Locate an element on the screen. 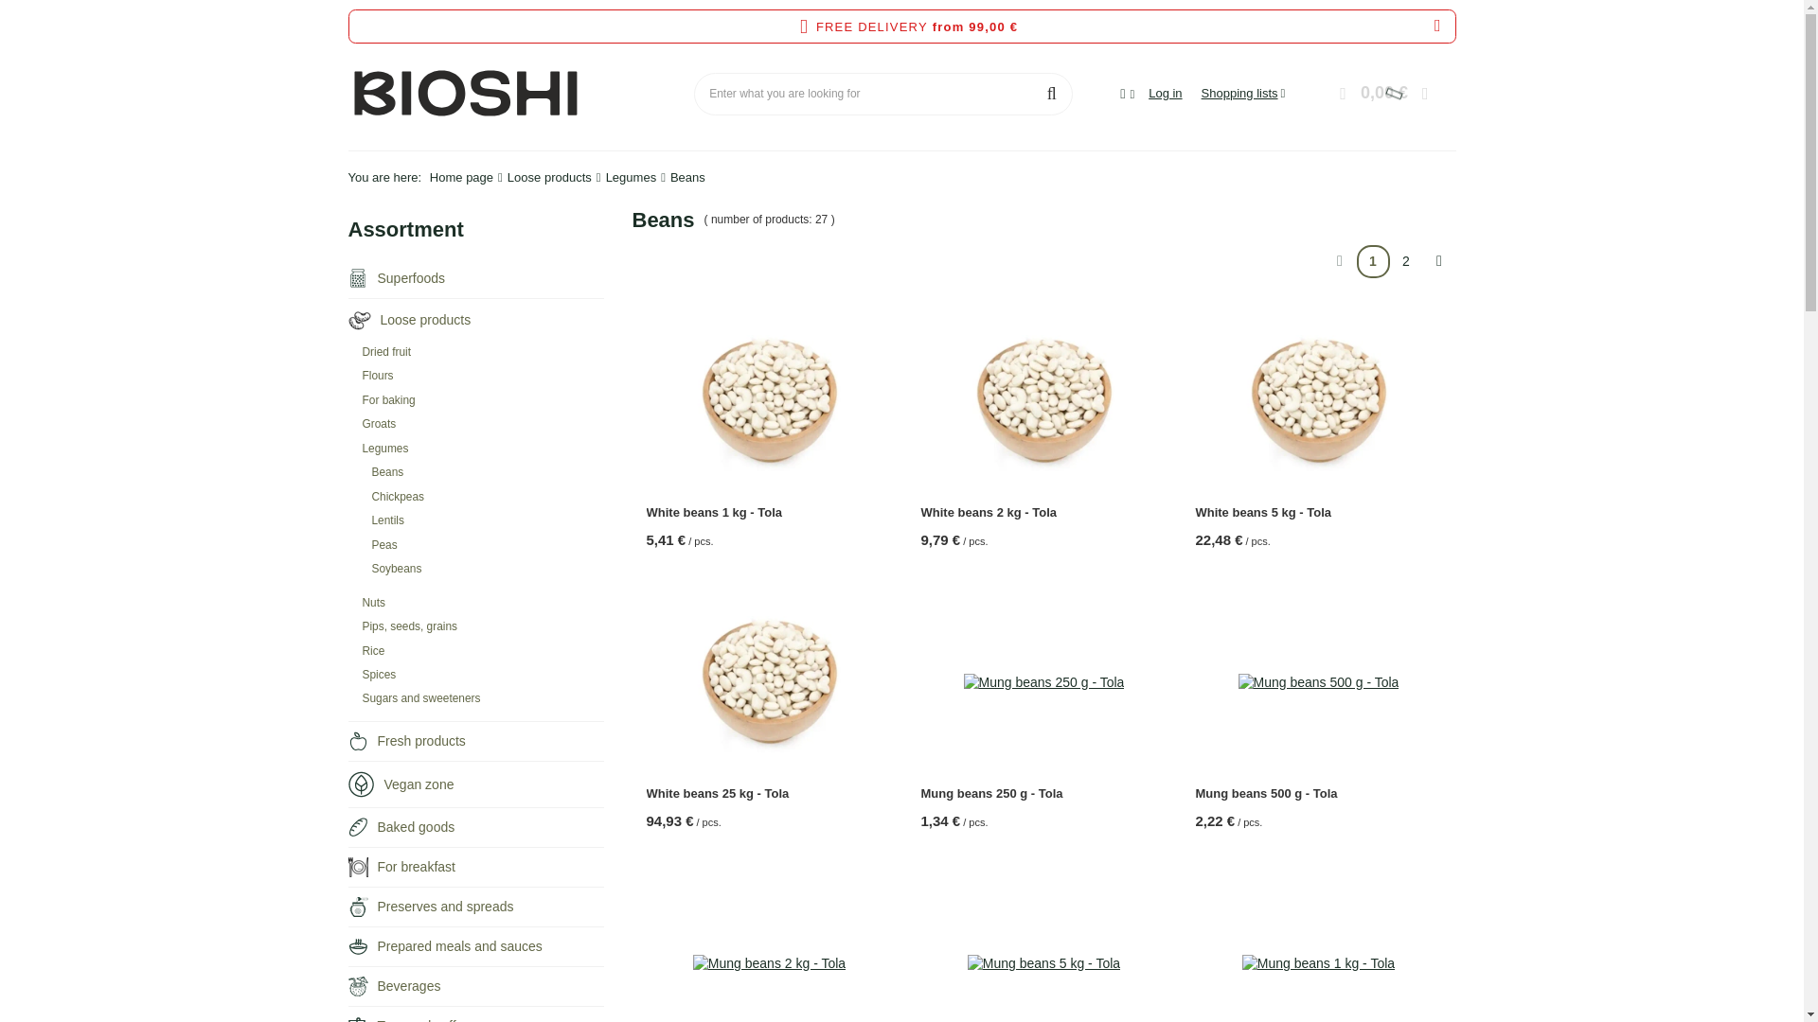  Loose products is located at coordinates (360, 320).